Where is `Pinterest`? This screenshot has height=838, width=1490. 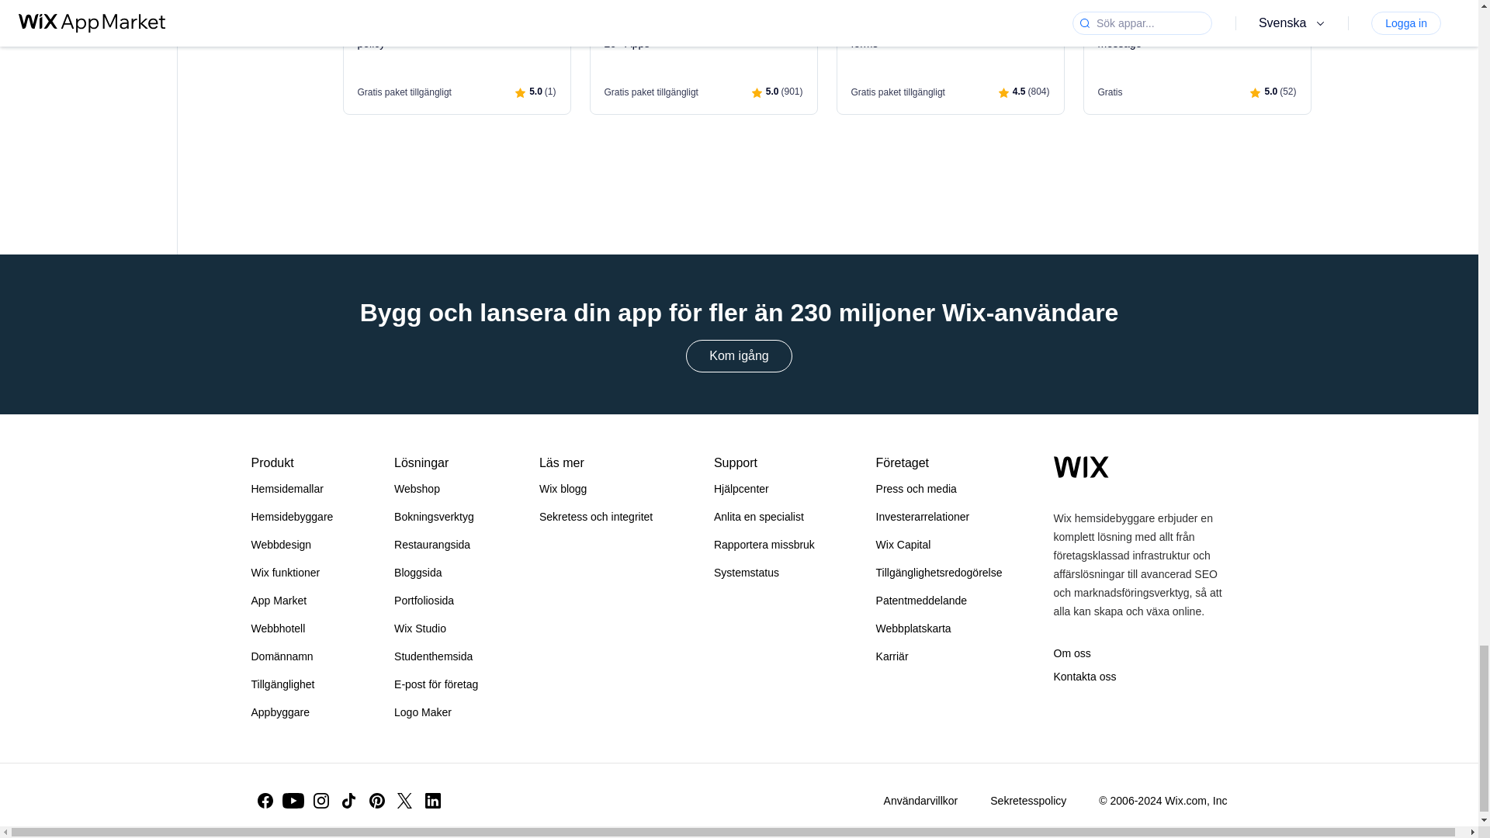 Pinterest is located at coordinates (377, 801).